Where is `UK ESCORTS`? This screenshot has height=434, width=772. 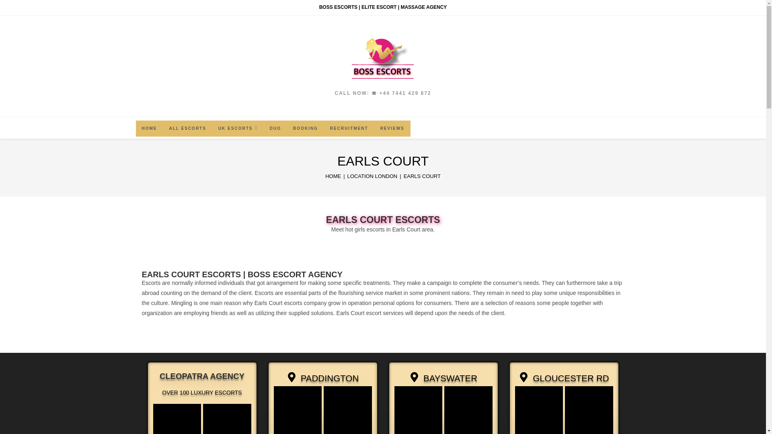 UK ESCORTS is located at coordinates (238, 129).